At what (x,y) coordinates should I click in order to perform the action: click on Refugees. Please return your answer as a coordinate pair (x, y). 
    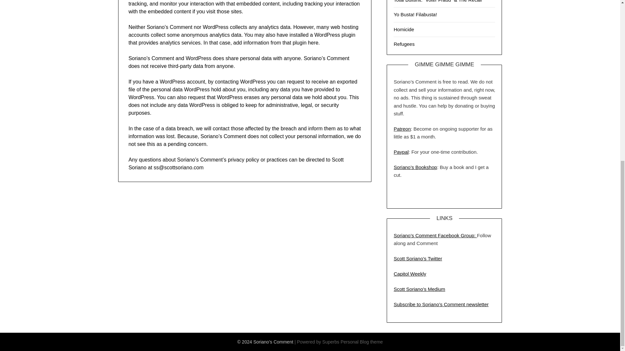
    Looking at the image, I should click on (404, 44).